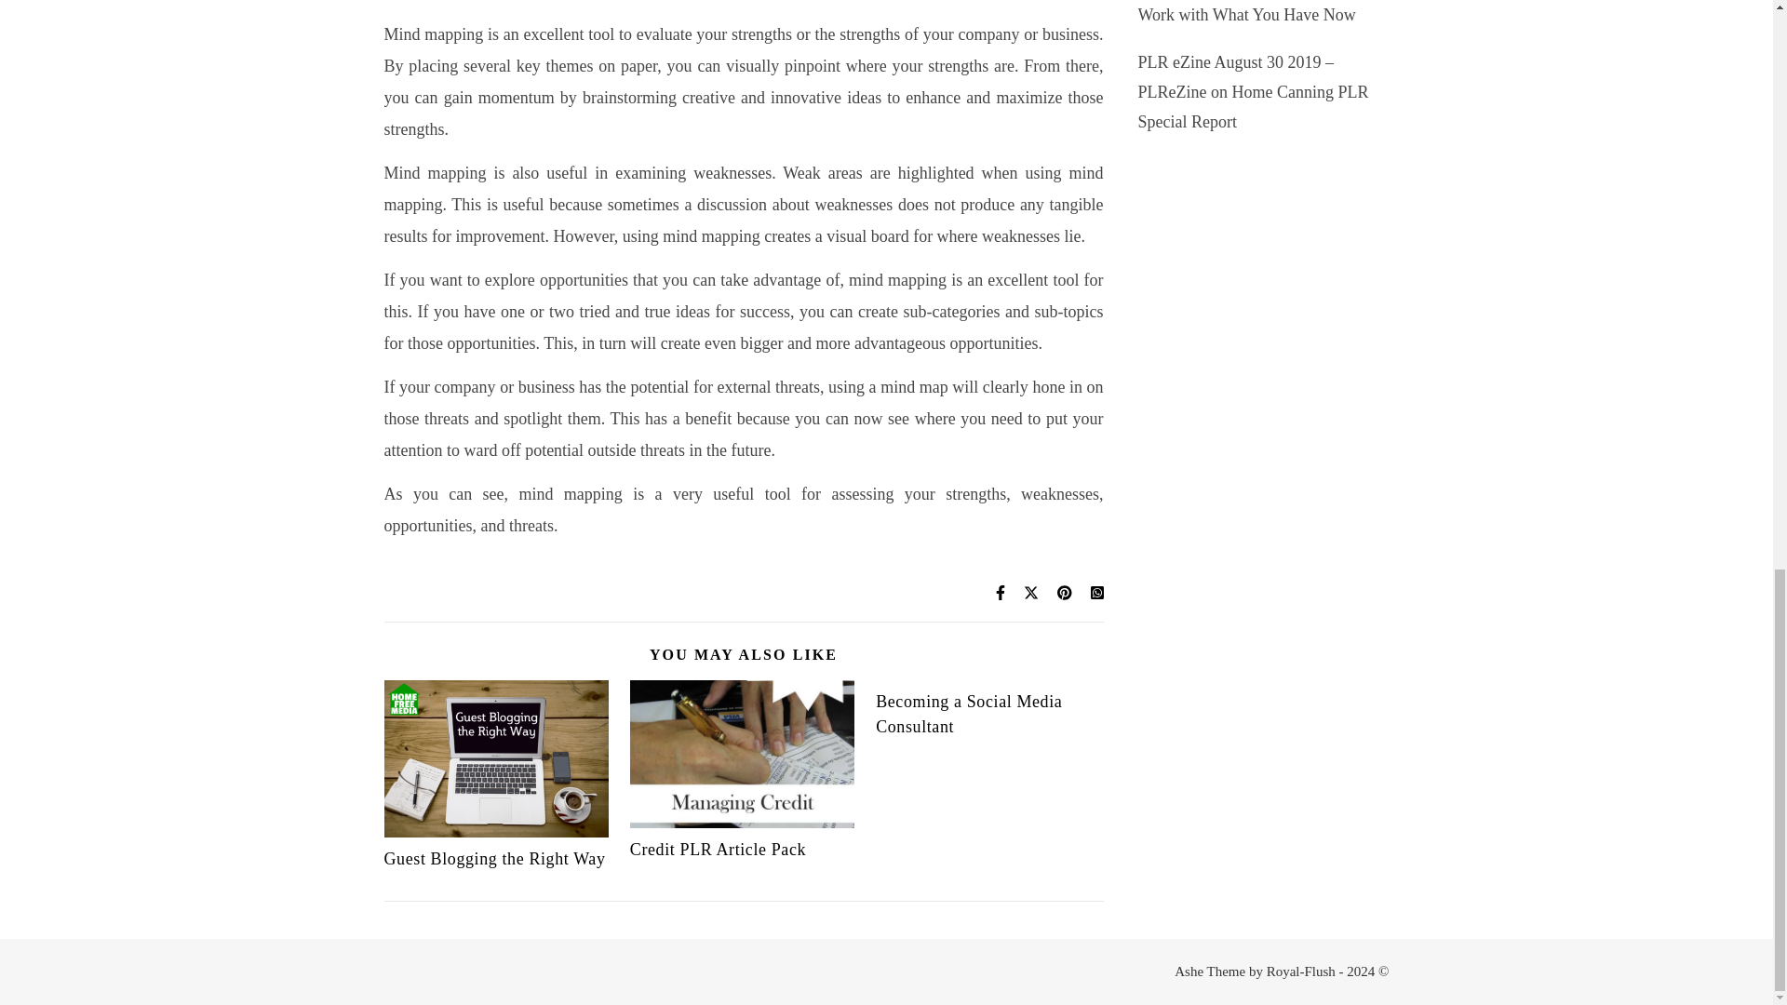 This screenshot has width=1787, height=1005. Describe the element at coordinates (494, 858) in the screenshot. I see `Guest Blogging the Right Way` at that location.